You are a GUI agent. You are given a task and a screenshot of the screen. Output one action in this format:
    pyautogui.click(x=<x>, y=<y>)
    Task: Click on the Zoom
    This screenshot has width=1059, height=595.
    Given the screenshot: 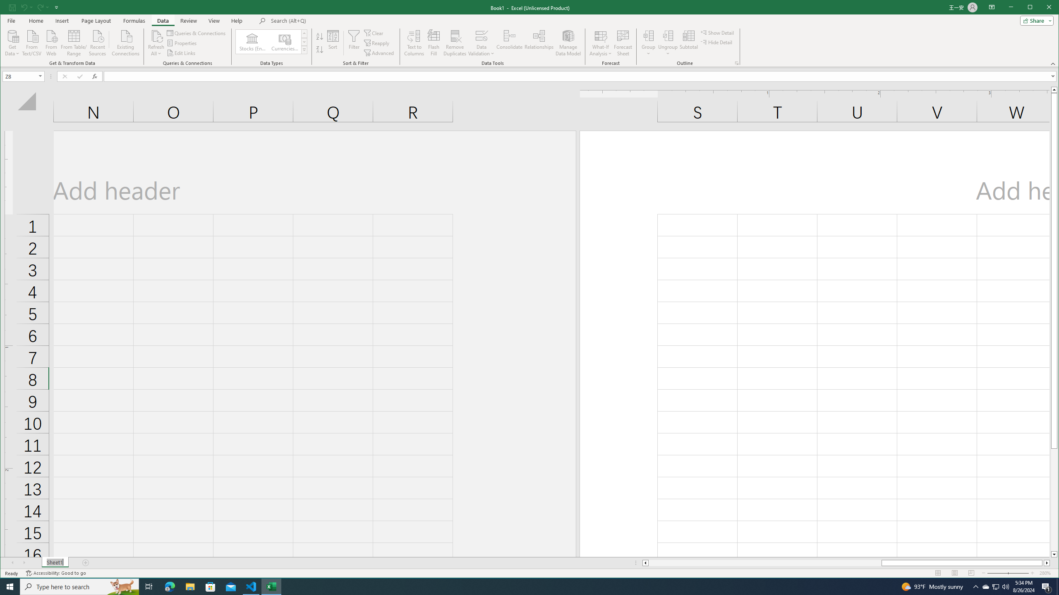 What is the action you would take?
    pyautogui.click(x=1007, y=573)
    